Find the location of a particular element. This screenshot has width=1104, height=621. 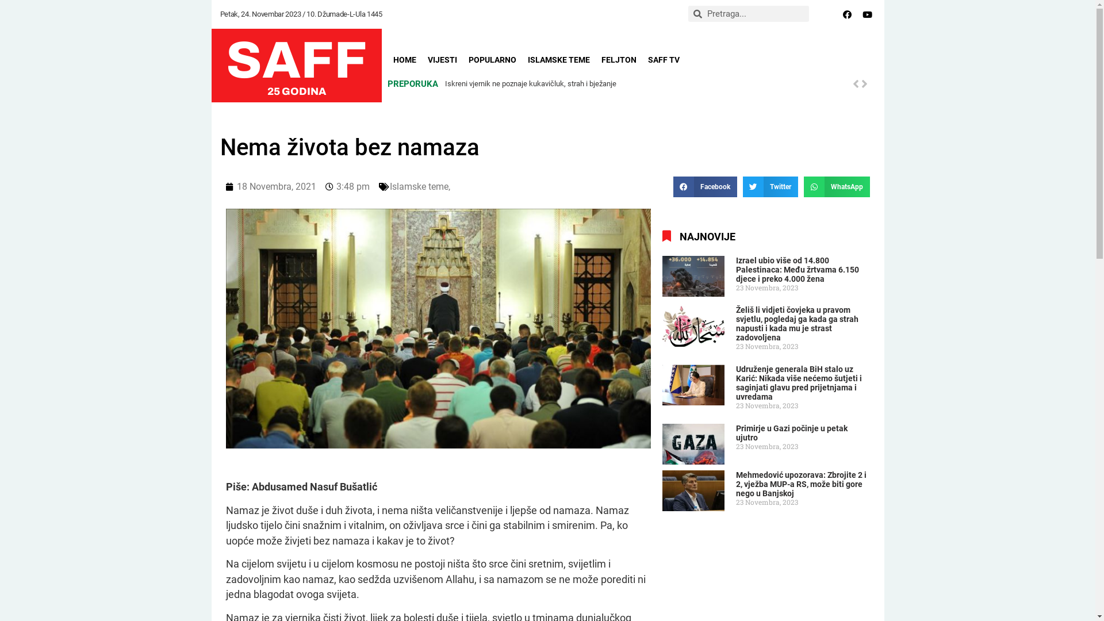

25 GODINA is located at coordinates (297, 91).